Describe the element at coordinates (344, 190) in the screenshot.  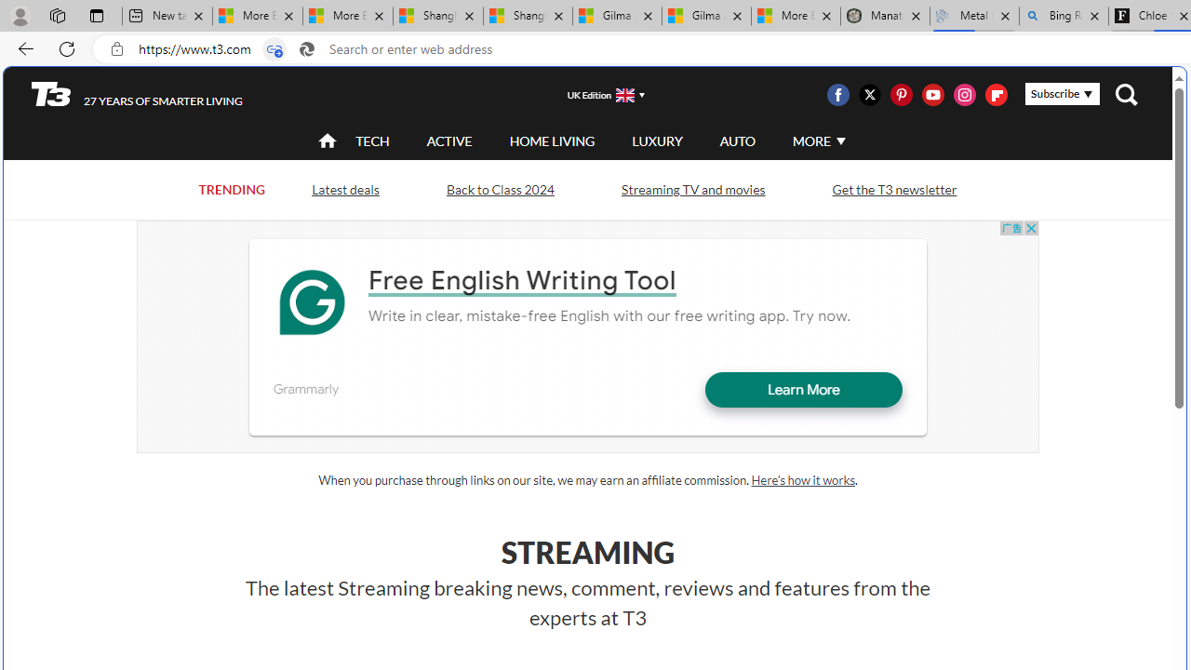
I see `Latest deals` at that location.